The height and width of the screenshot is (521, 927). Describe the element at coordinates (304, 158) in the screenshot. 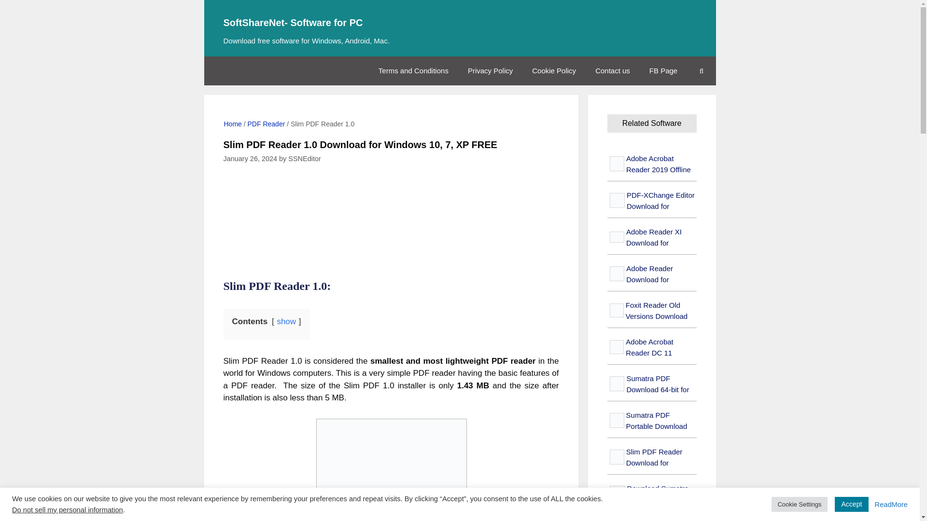

I see `View all posts by SSNEditor` at that location.